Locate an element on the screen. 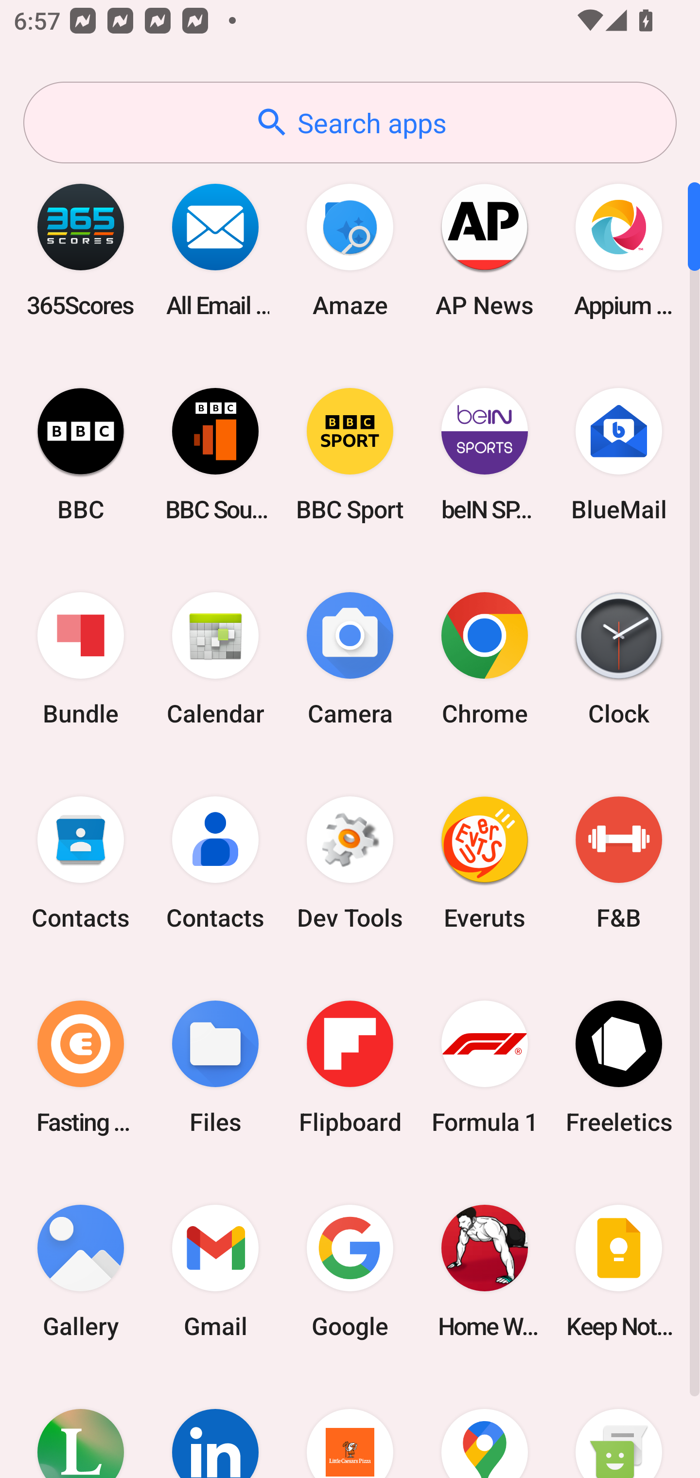  Flipboard is located at coordinates (350, 1067).